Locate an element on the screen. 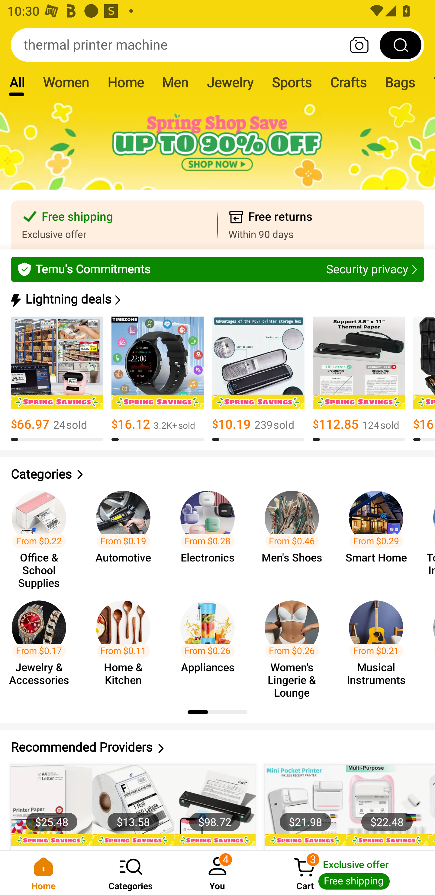 This screenshot has height=895, width=435. Jewelry is located at coordinates (230, 82).